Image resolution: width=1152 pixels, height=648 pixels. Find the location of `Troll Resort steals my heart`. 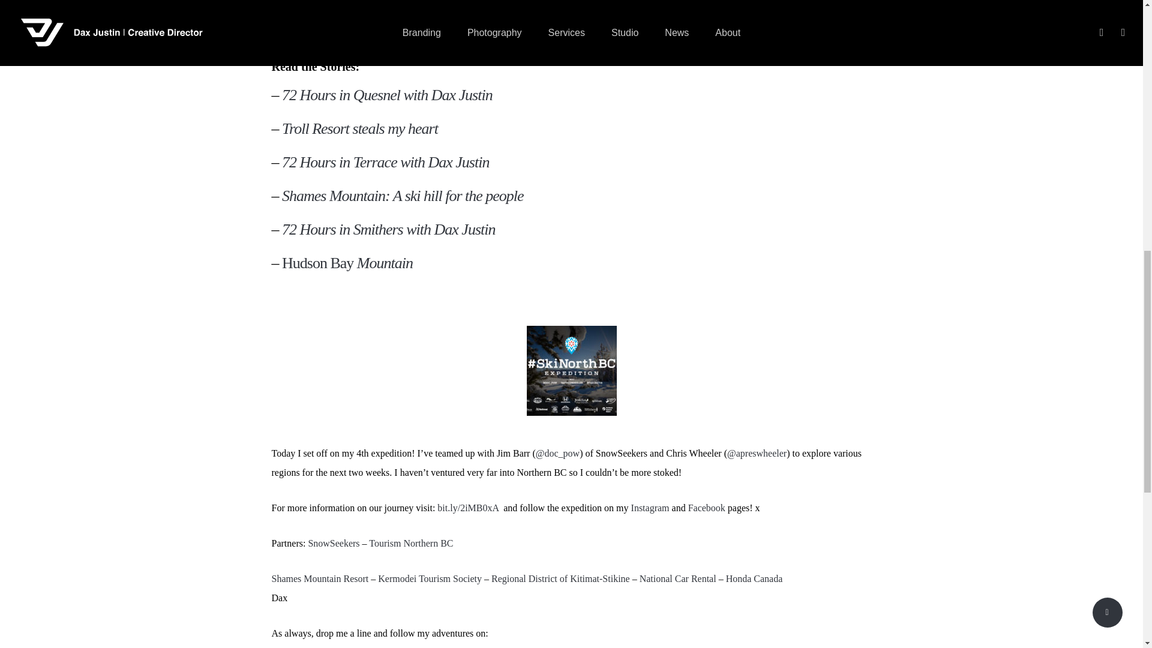

Troll Resort steals my heart is located at coordinates (360, 128).